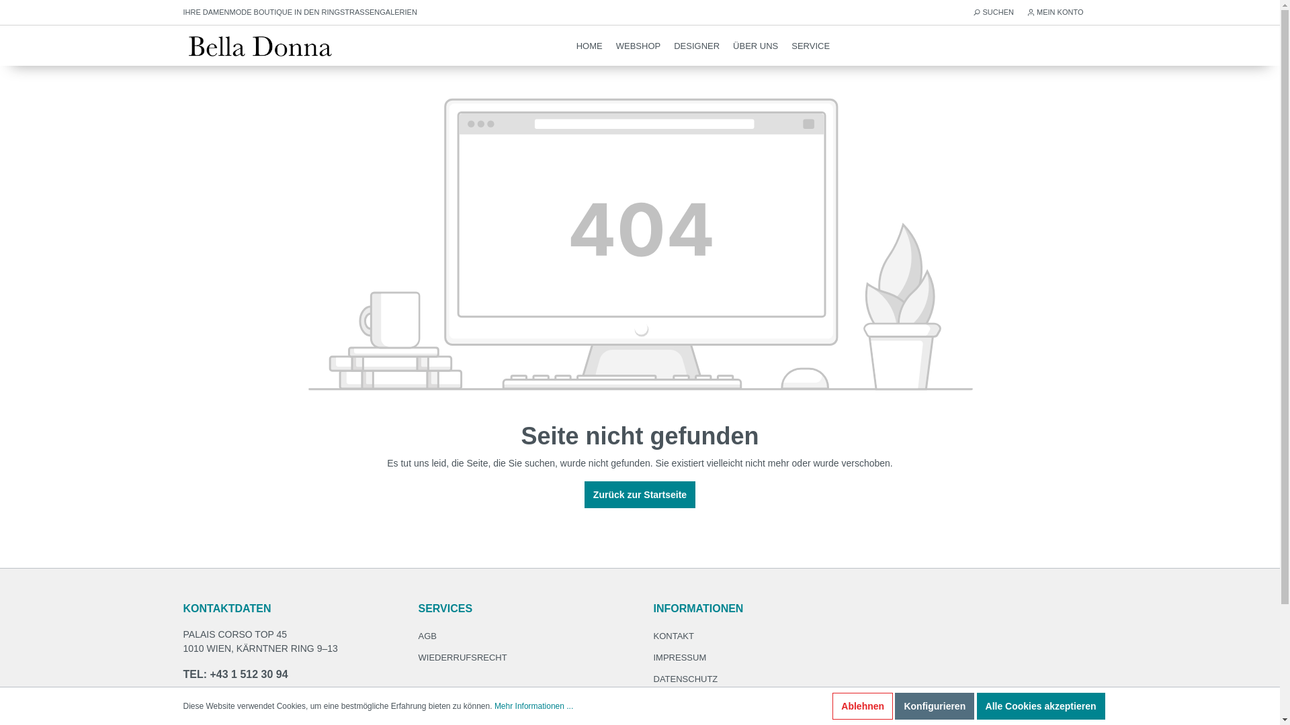 The width and height of the screenshot is (1290, 725). Describe the element at coordinates (590, 46) in the screenshot. I see `HOME` at that location.